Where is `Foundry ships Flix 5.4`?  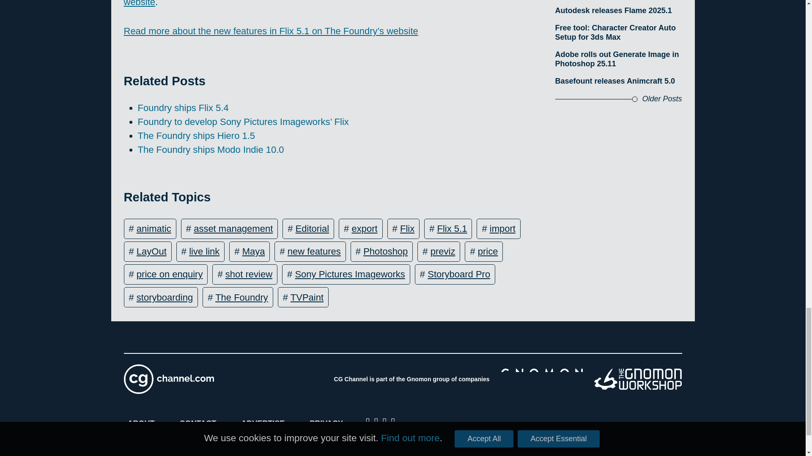
Foundry ships Flix 5.4 is located at coordinates (184, 108).